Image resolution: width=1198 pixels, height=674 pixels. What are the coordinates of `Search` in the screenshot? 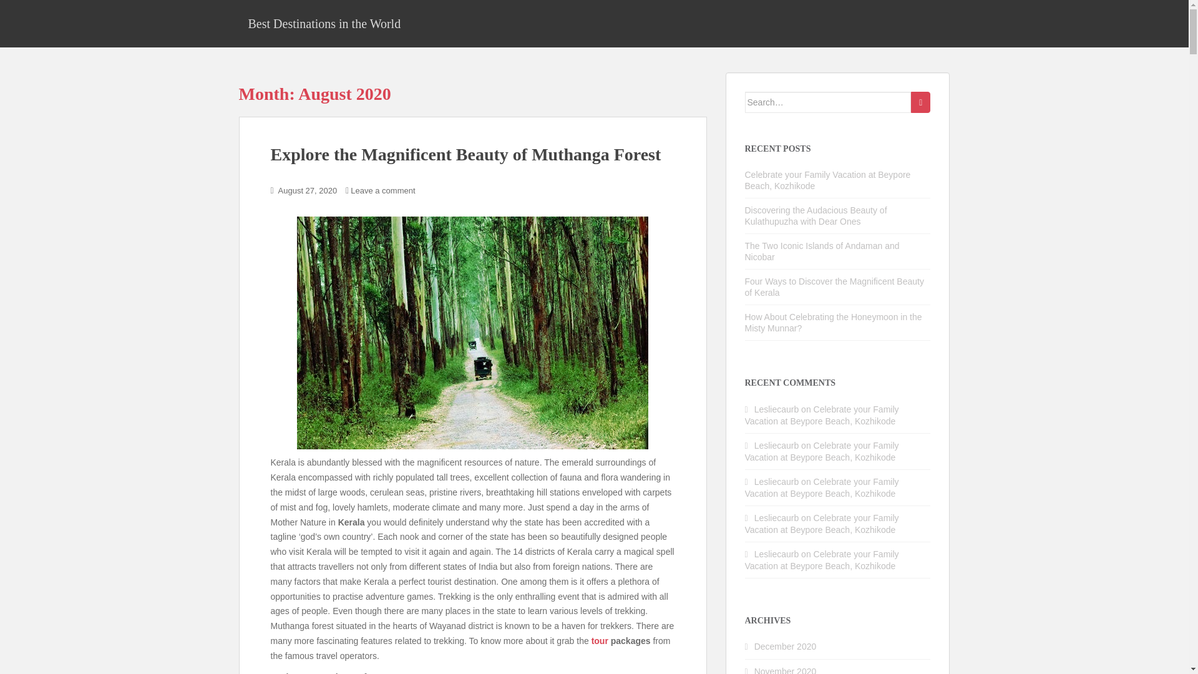 It's located at (920, 102).